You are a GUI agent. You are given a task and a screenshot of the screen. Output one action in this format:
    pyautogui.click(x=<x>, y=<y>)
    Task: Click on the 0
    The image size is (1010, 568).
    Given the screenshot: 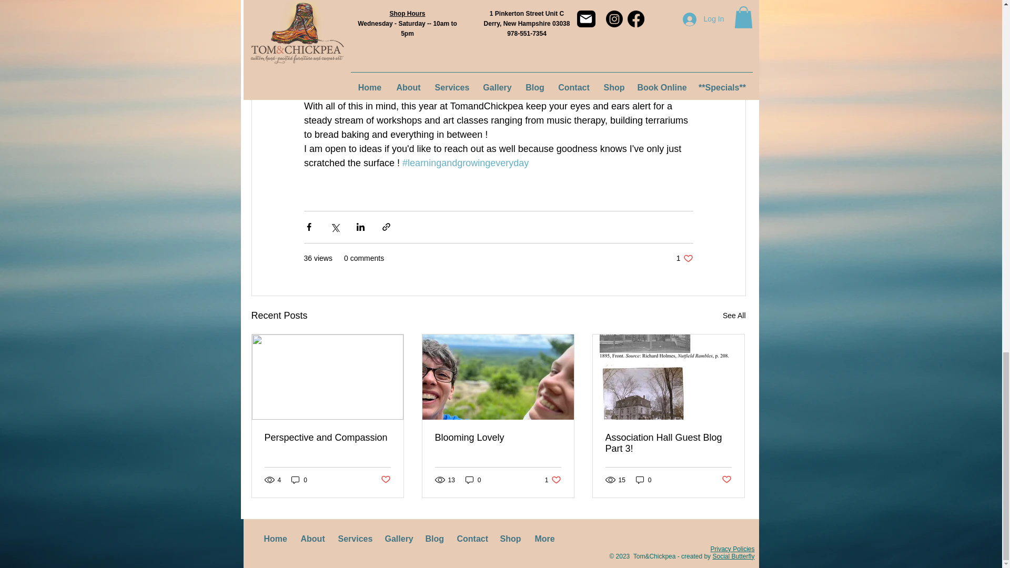 What is the action you would take?
    pyautogui.click(x=299, y=480)
    